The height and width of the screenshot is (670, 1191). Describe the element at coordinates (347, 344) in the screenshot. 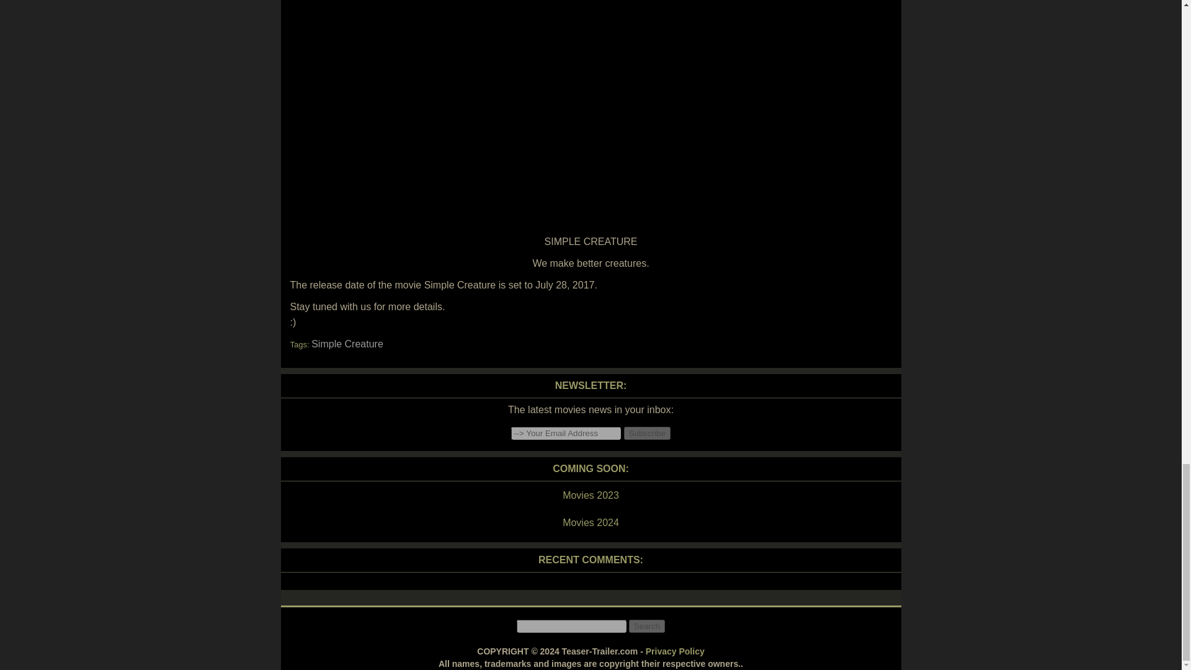

I see `Simple Creature` at that location.